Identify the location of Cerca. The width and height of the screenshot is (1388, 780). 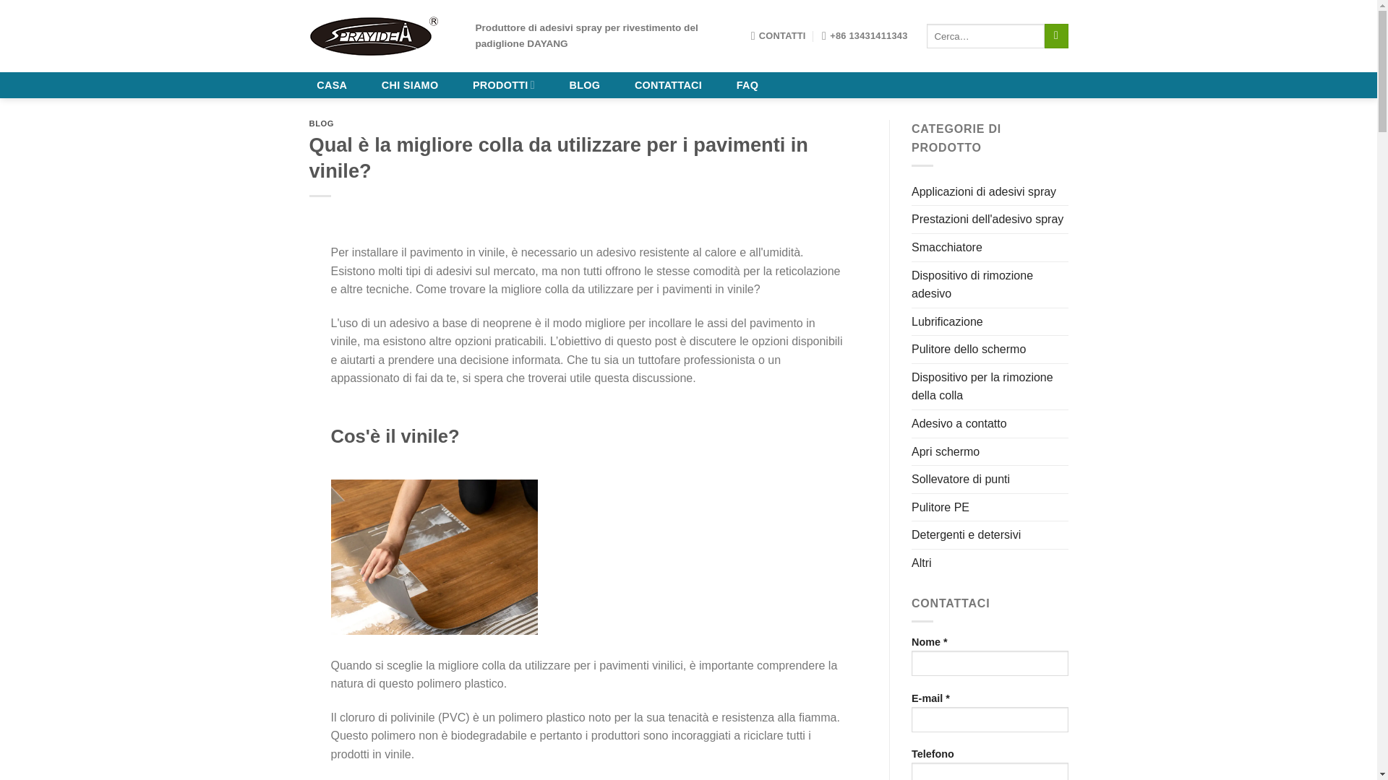
(1057, 36).